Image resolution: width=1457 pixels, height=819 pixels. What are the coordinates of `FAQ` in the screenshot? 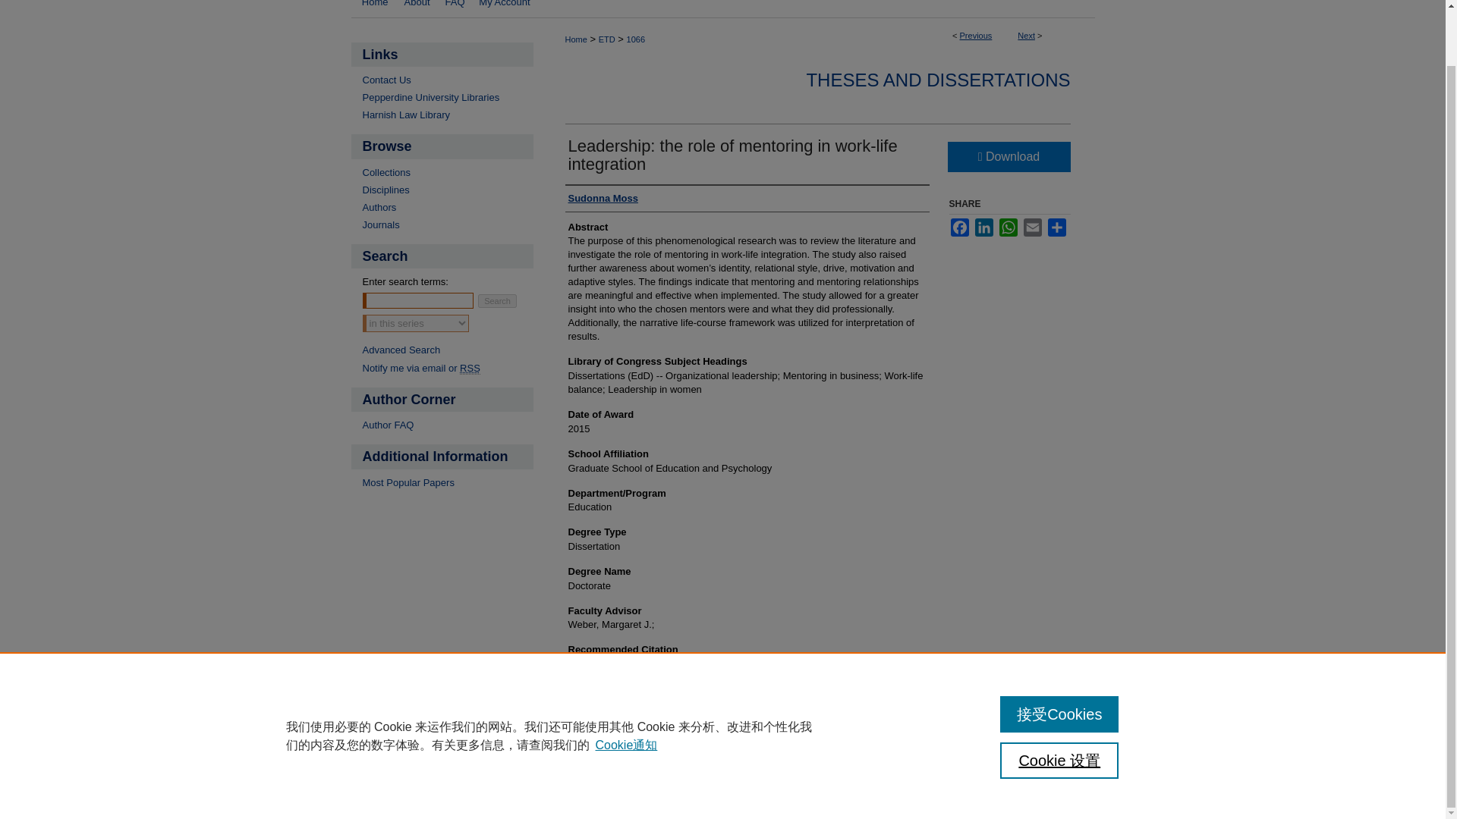 It's located at (454, 9).